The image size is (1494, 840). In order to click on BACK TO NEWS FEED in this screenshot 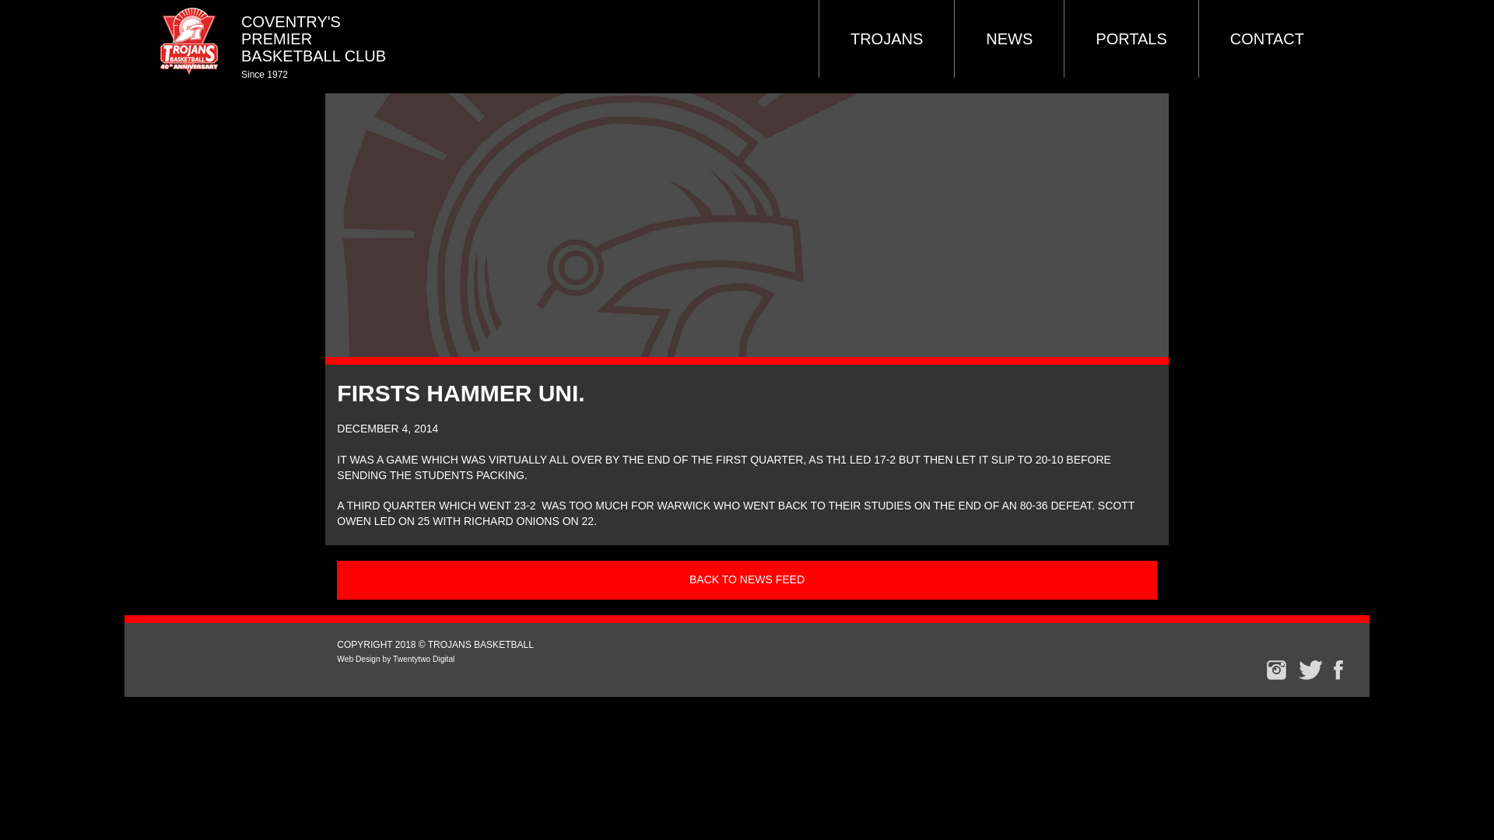, I will do `click(747, 580)`.